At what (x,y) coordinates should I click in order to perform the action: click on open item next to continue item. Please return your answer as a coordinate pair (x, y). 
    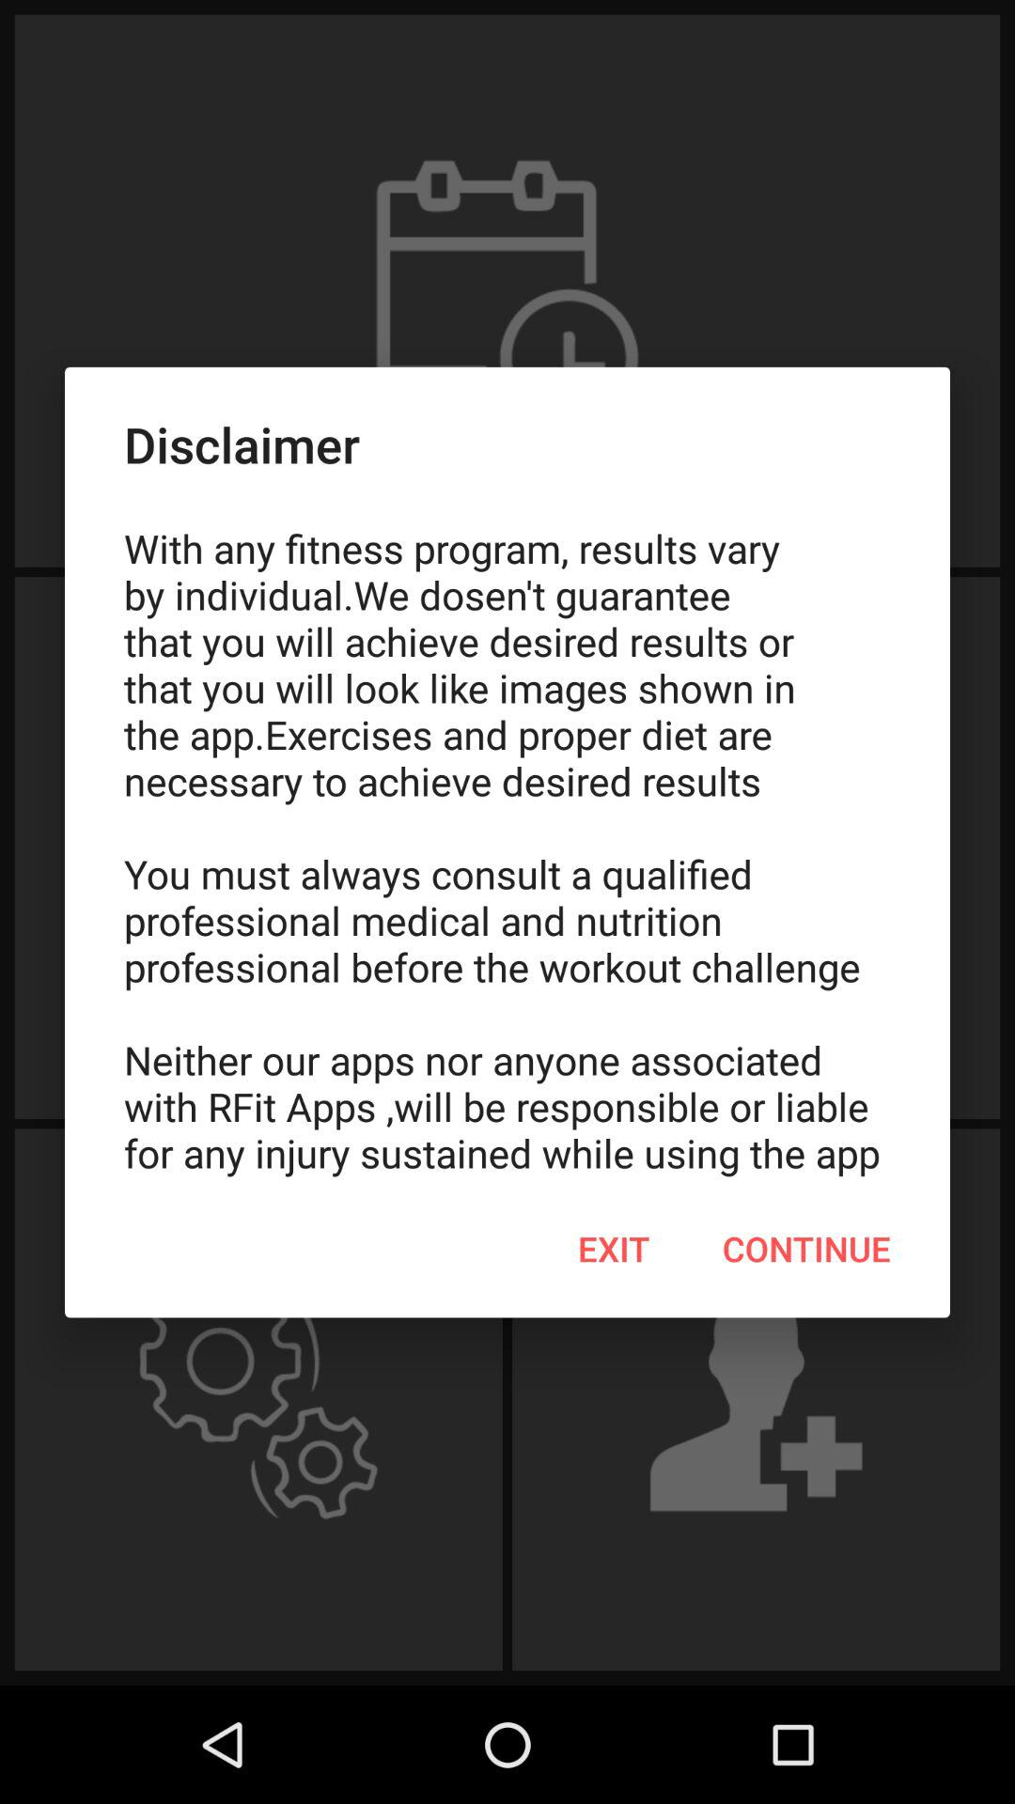
    Looking at the image, I should click on (614, 1249).